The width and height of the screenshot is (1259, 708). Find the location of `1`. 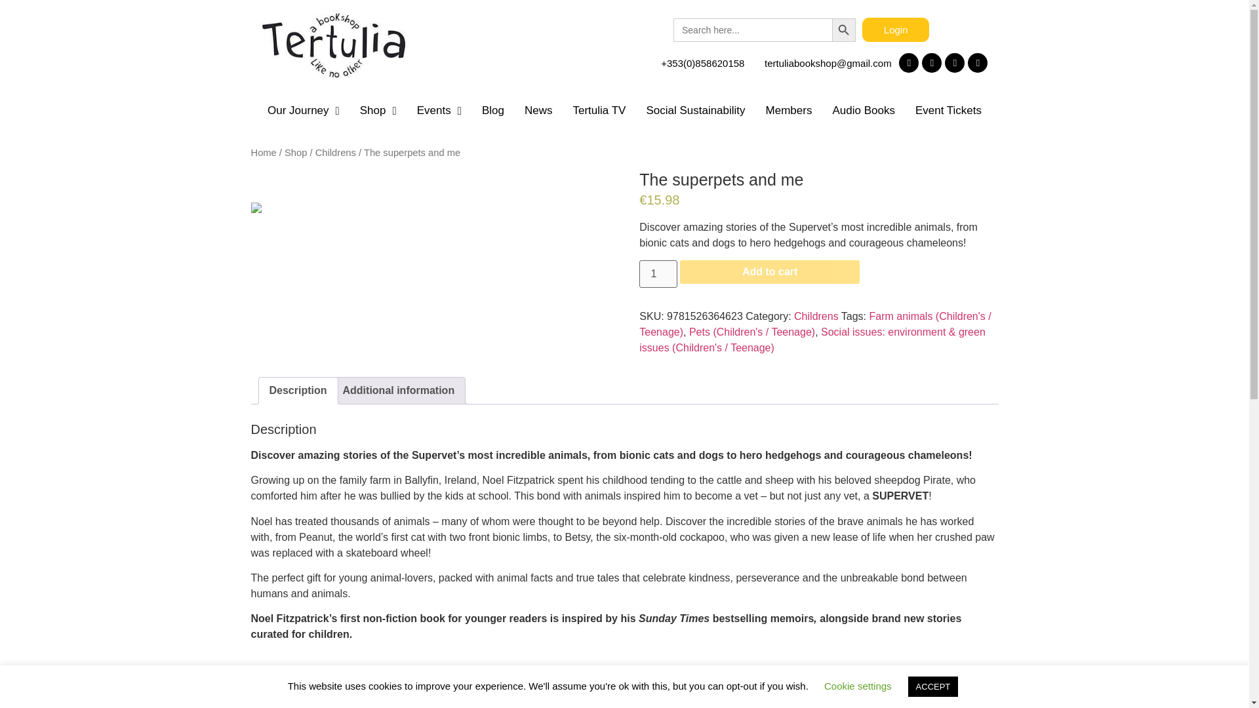

1 is located at coordinates (658, 274).